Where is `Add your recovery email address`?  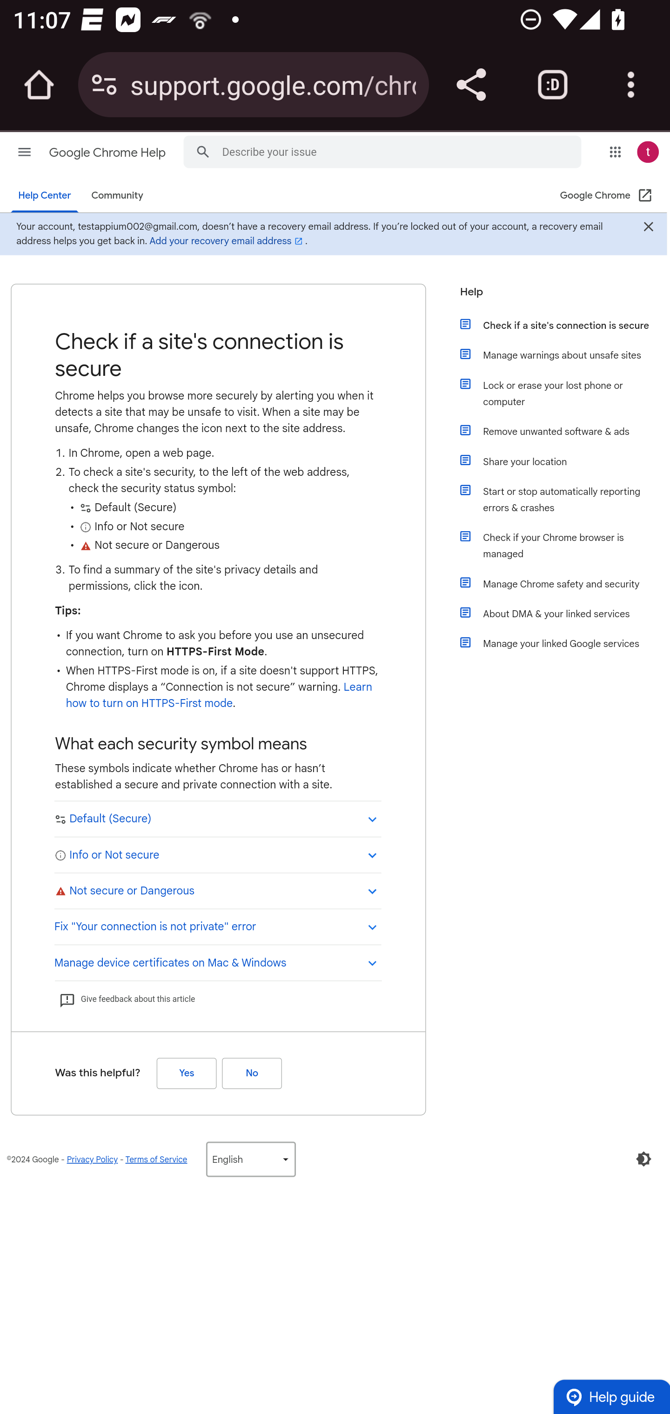 Add your recovery email address is located at coordinates (227, 241).